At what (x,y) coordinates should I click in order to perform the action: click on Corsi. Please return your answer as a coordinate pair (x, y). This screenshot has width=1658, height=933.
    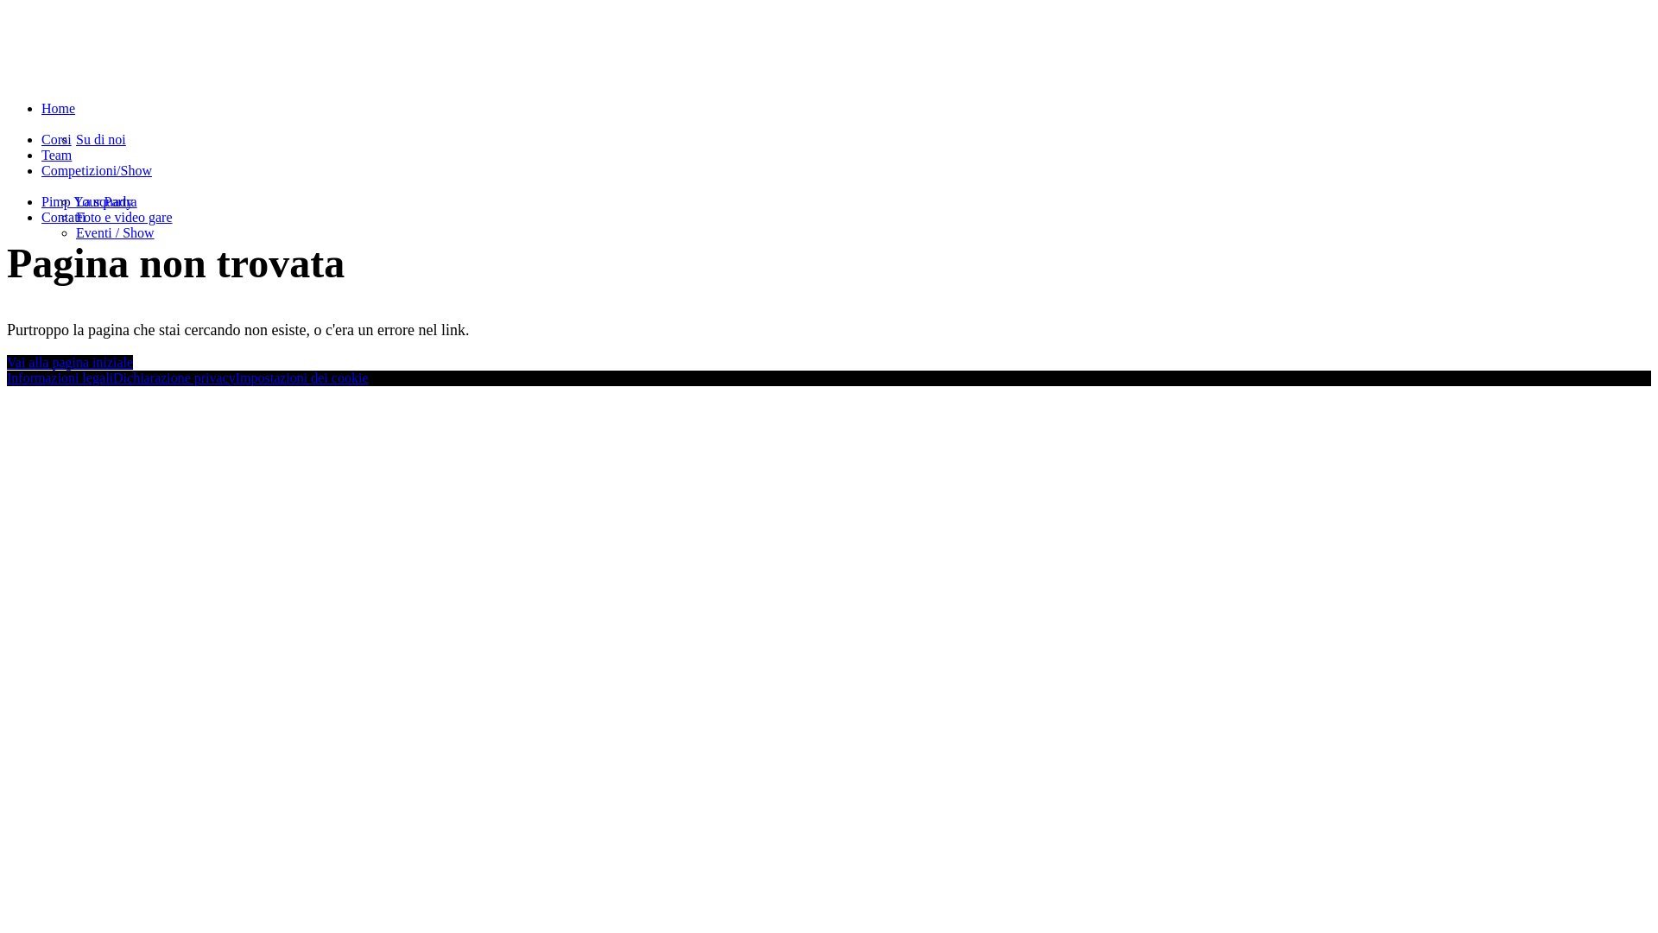
    Looking at the image, I should click on (57, 140).